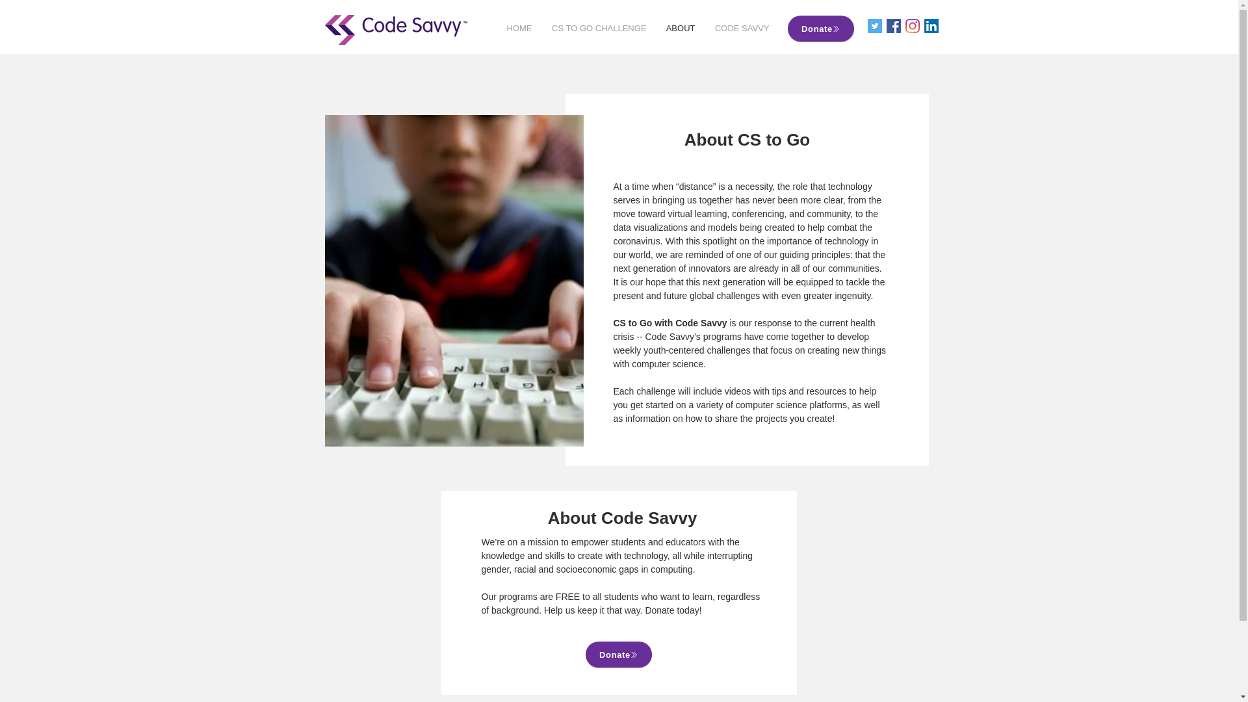 Image resolution: width=1248 pixels, height=702 pixels. I want to click on Donate, so click(820, 28).